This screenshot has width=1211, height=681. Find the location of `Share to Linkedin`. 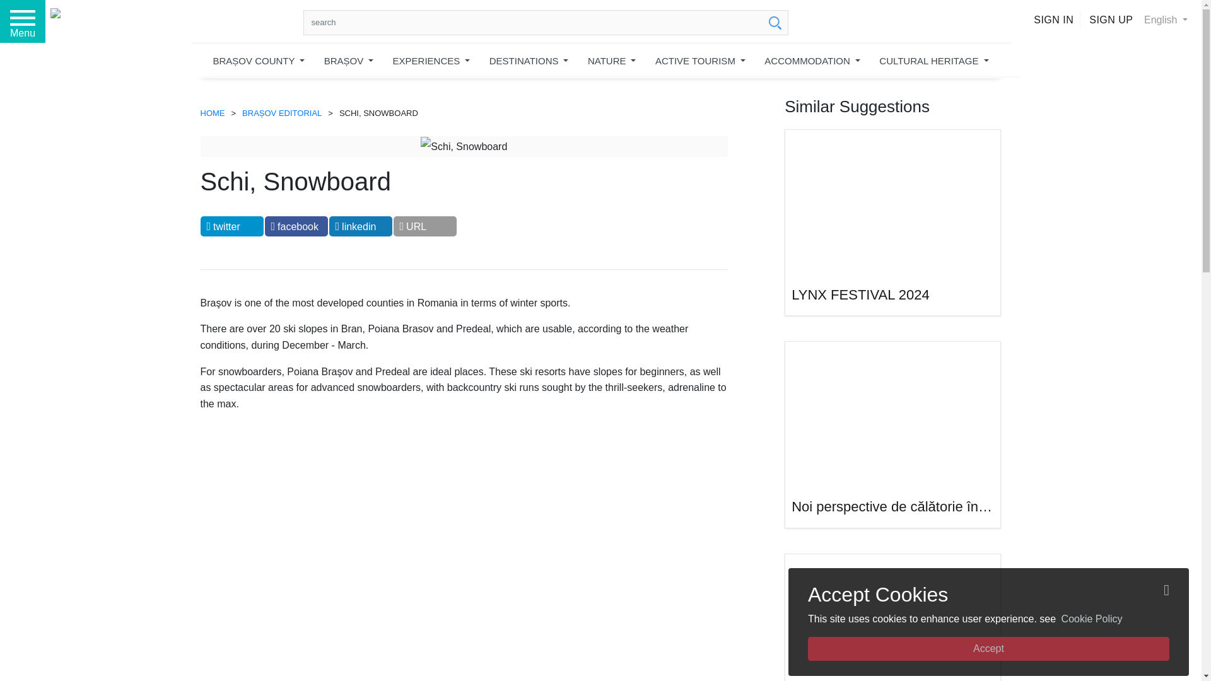

Share to Linkedin is located at coordinates (361, 226).